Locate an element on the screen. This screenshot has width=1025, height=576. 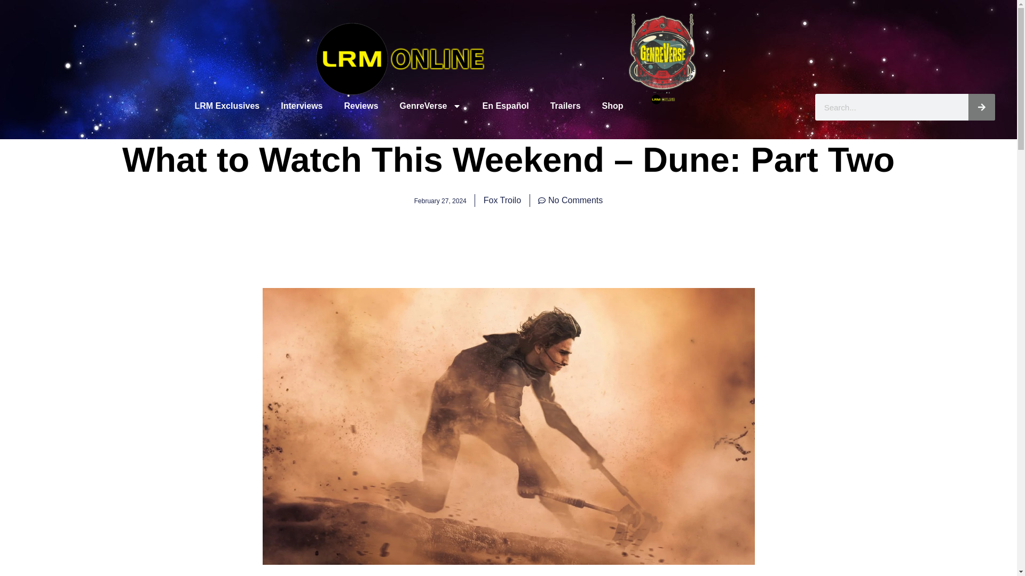
GenreVerse is located at coordinates (430, 106).